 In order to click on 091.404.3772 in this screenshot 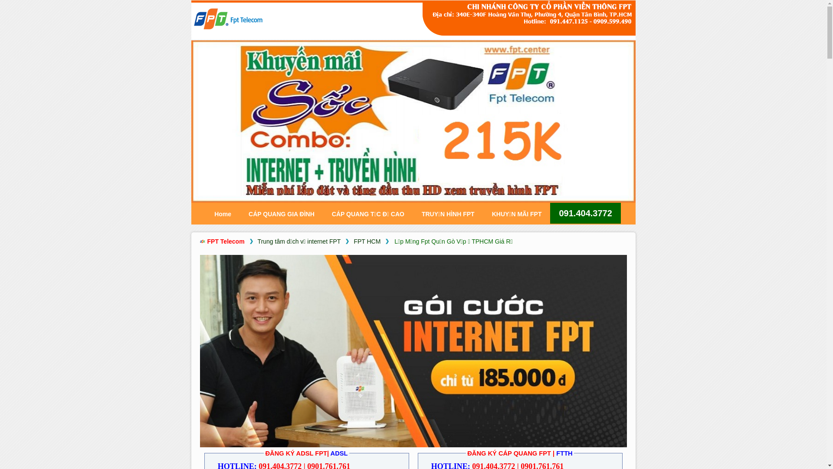, I will do `click(585, 213)`.